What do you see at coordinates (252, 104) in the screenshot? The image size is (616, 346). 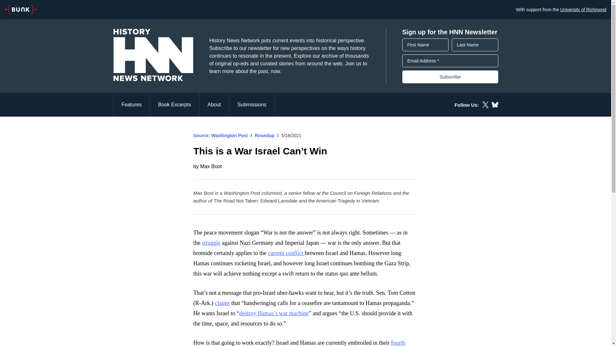 I see `Submissions` at bounding box center [252, 104].